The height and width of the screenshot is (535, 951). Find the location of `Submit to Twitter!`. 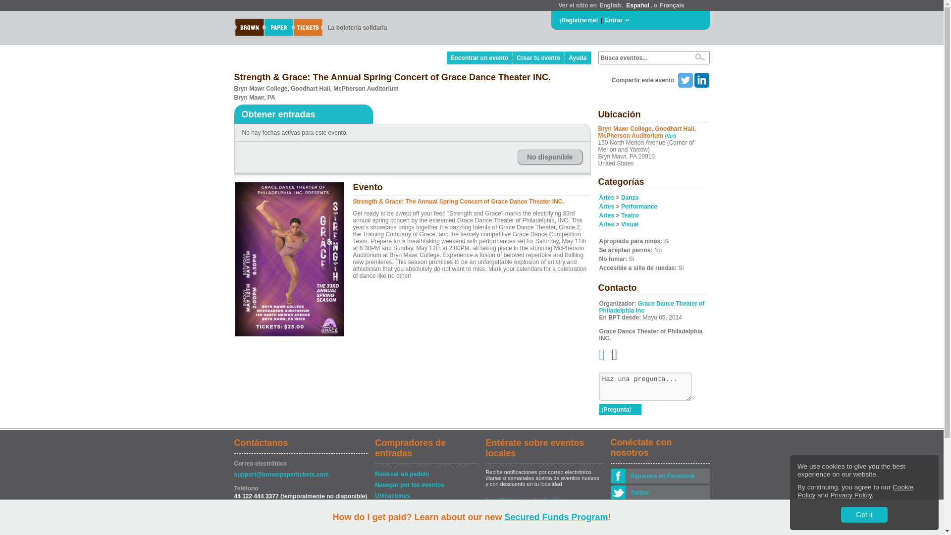

Submit to Twitter! is located at coordinates (685, 80).